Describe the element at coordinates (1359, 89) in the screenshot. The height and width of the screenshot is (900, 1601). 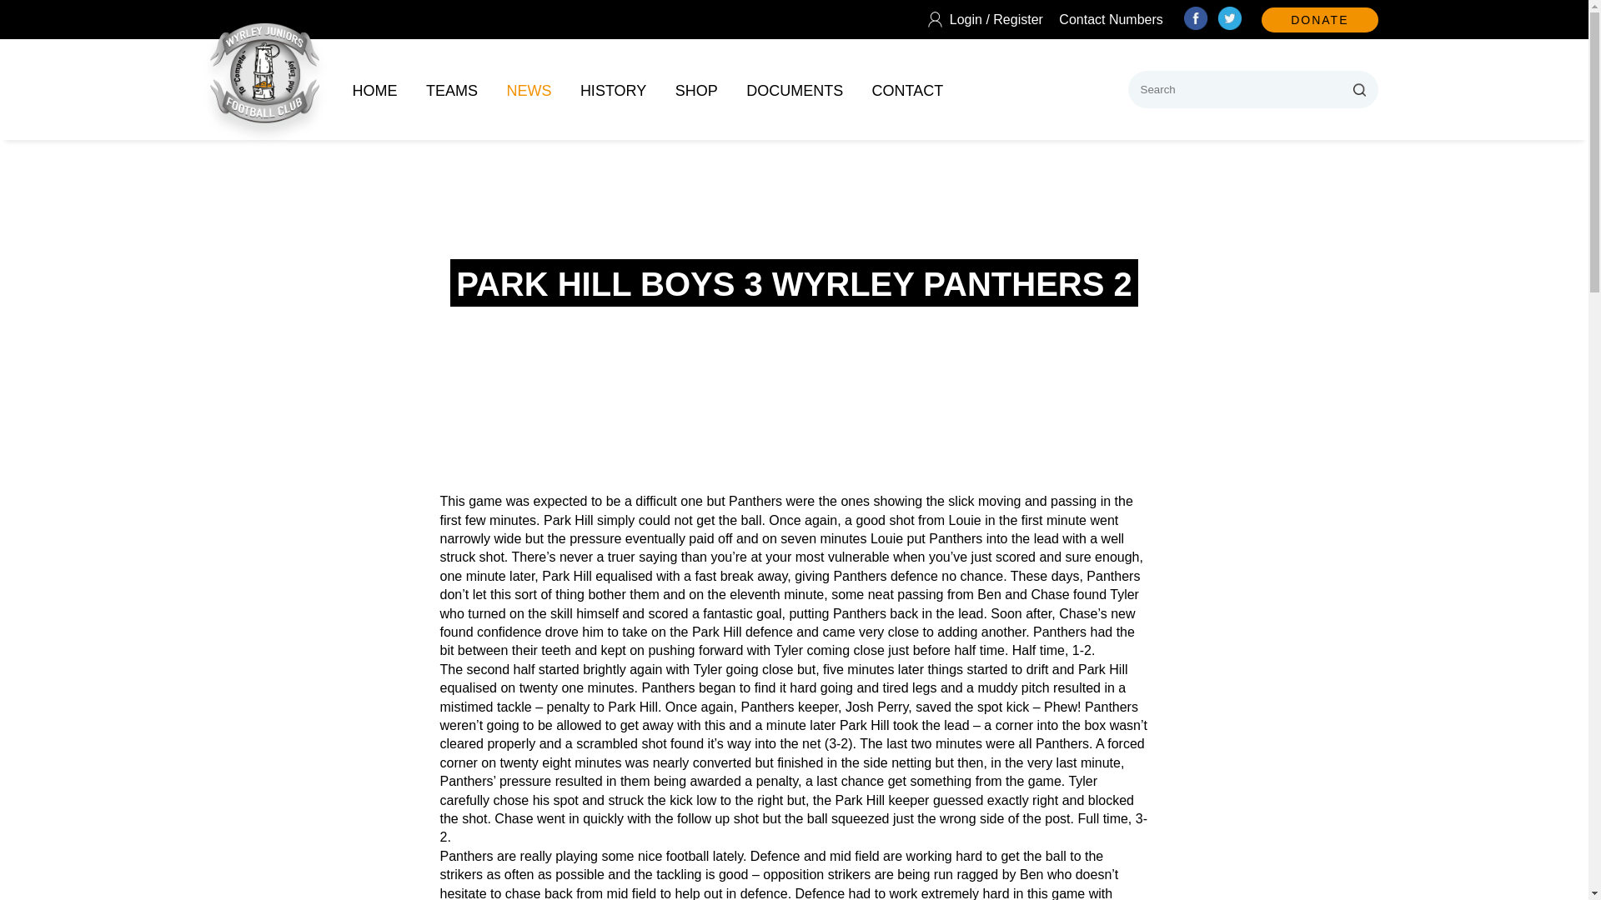
I see `Search` at that location.